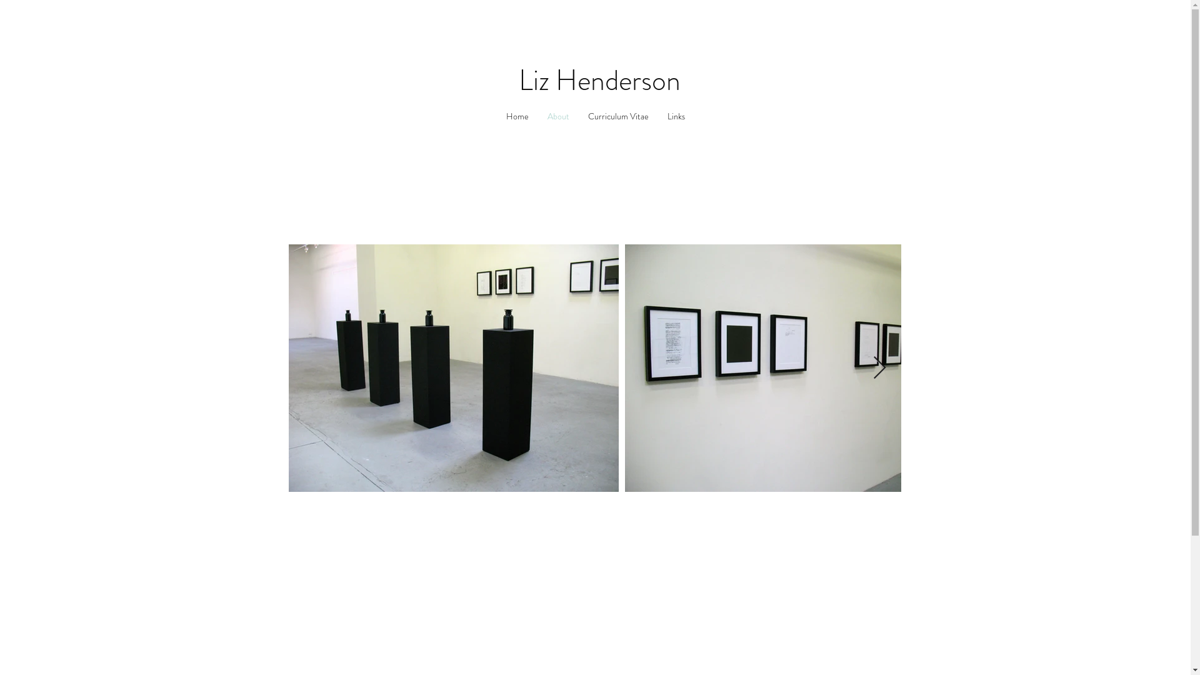 The width and height of the screenshot is (1200, 675). What do you see at coordinates (517, 116) in the screenshot?
I see `Home` at bounding box center [517, 116].